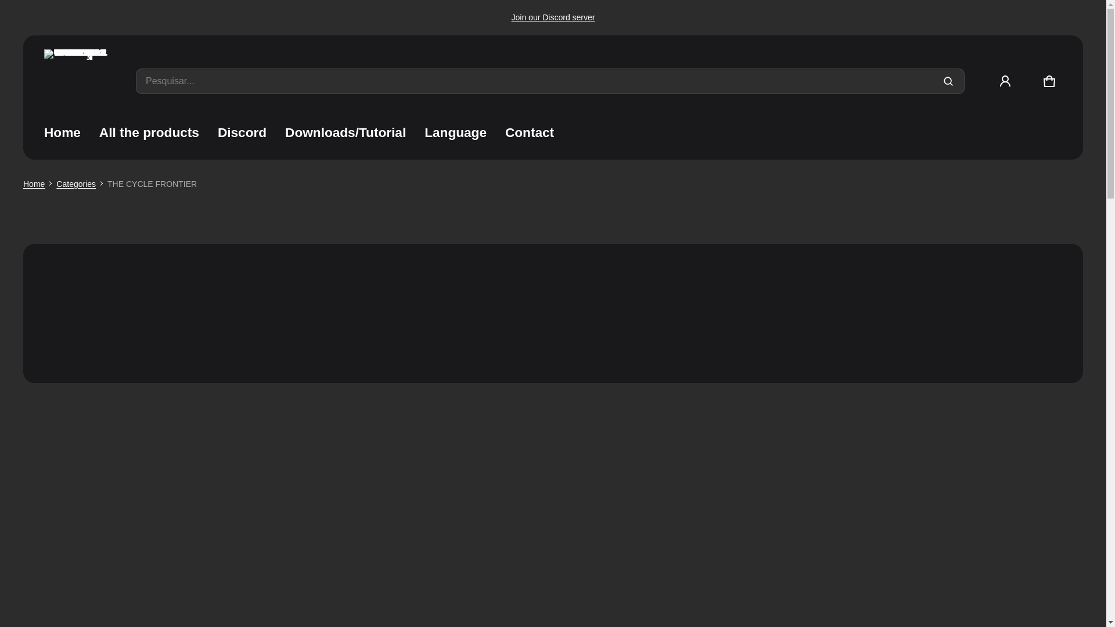 This screenshot has width=1115, height=627. I want to click on Language, so click(530, 132).